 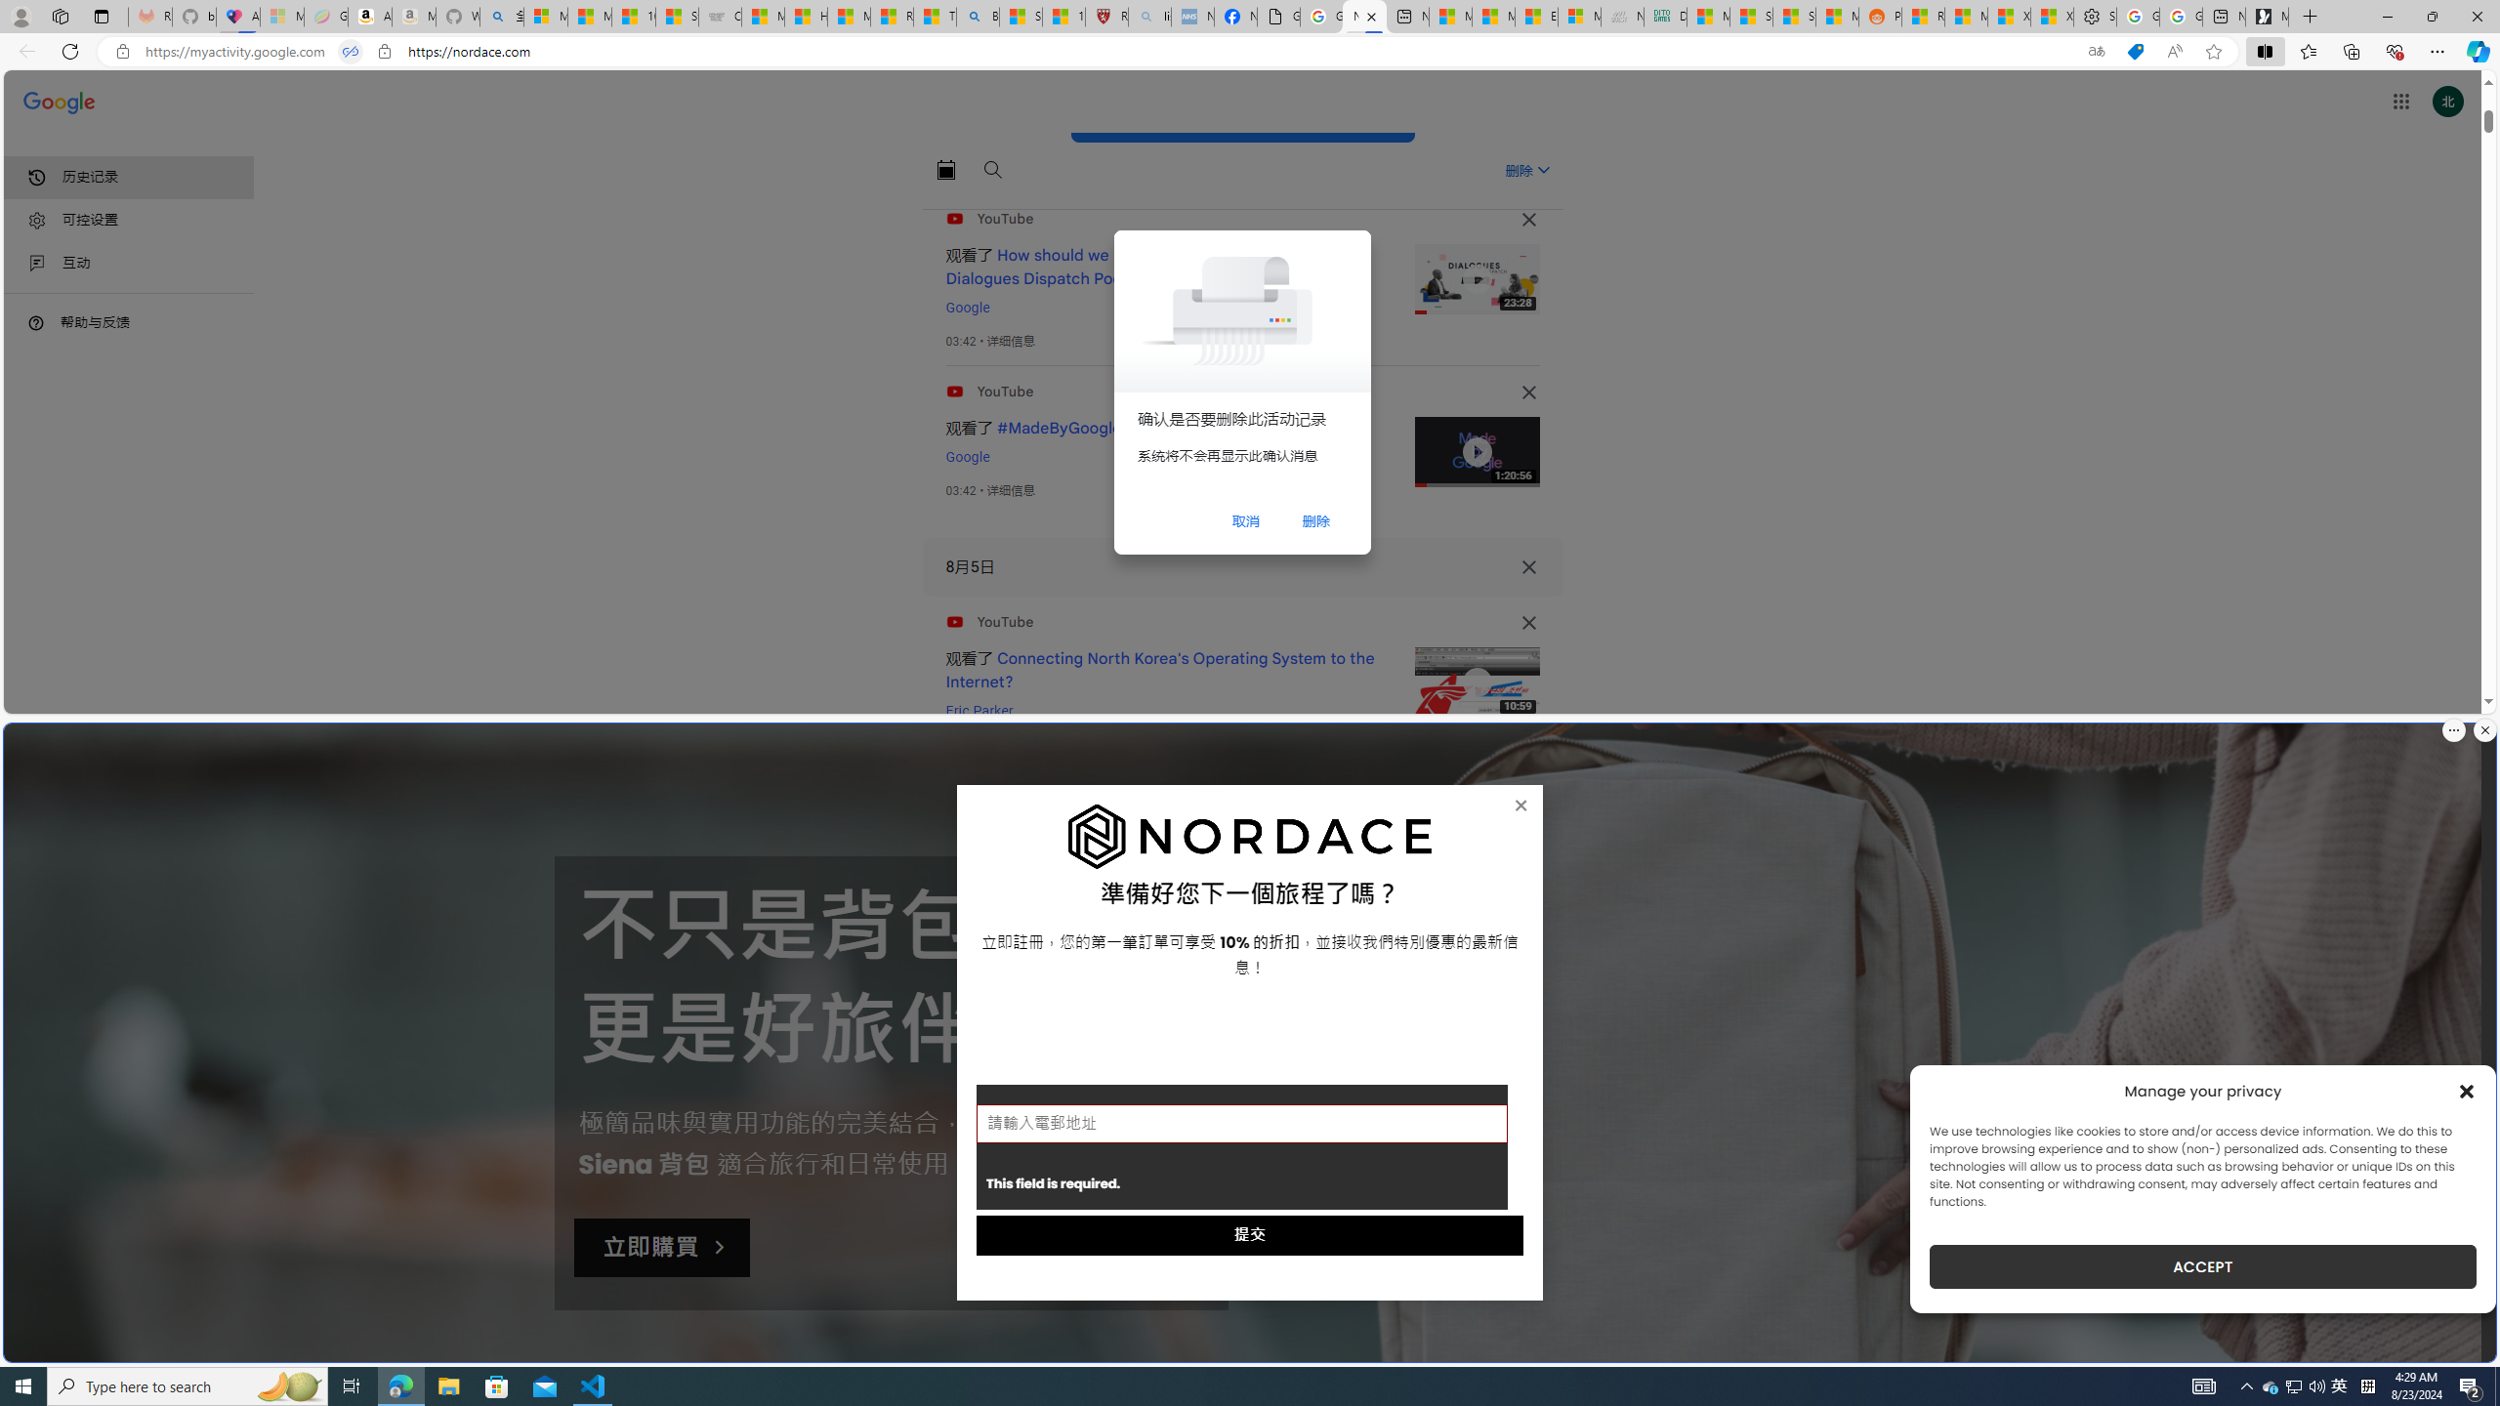 What do you see at coordinates (1477, 682) in the screenshot?
I see `Class: IVR0f NMm5M` at bounding box center [1477, 682].